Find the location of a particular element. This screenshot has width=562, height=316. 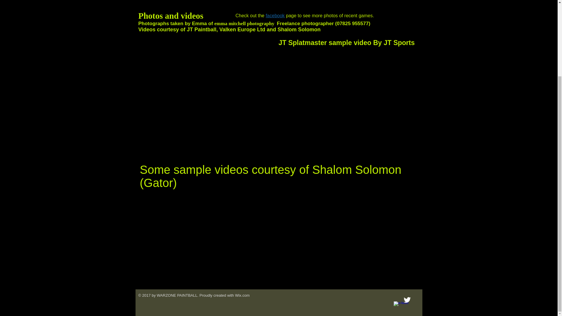

facebook is located at coordinates (275, 16).